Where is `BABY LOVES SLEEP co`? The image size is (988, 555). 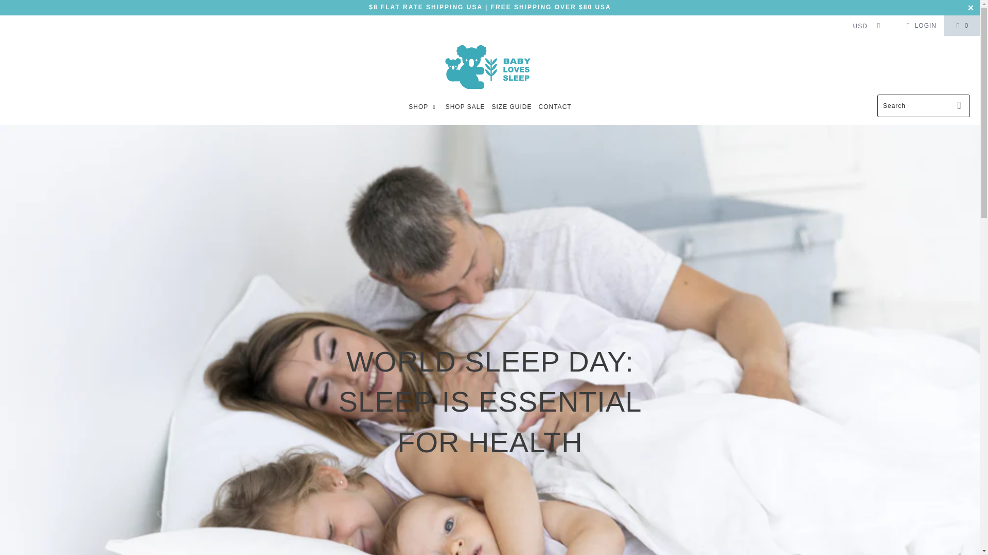 BABY LOVES SLEEP co is located at coordinates (490, 67).